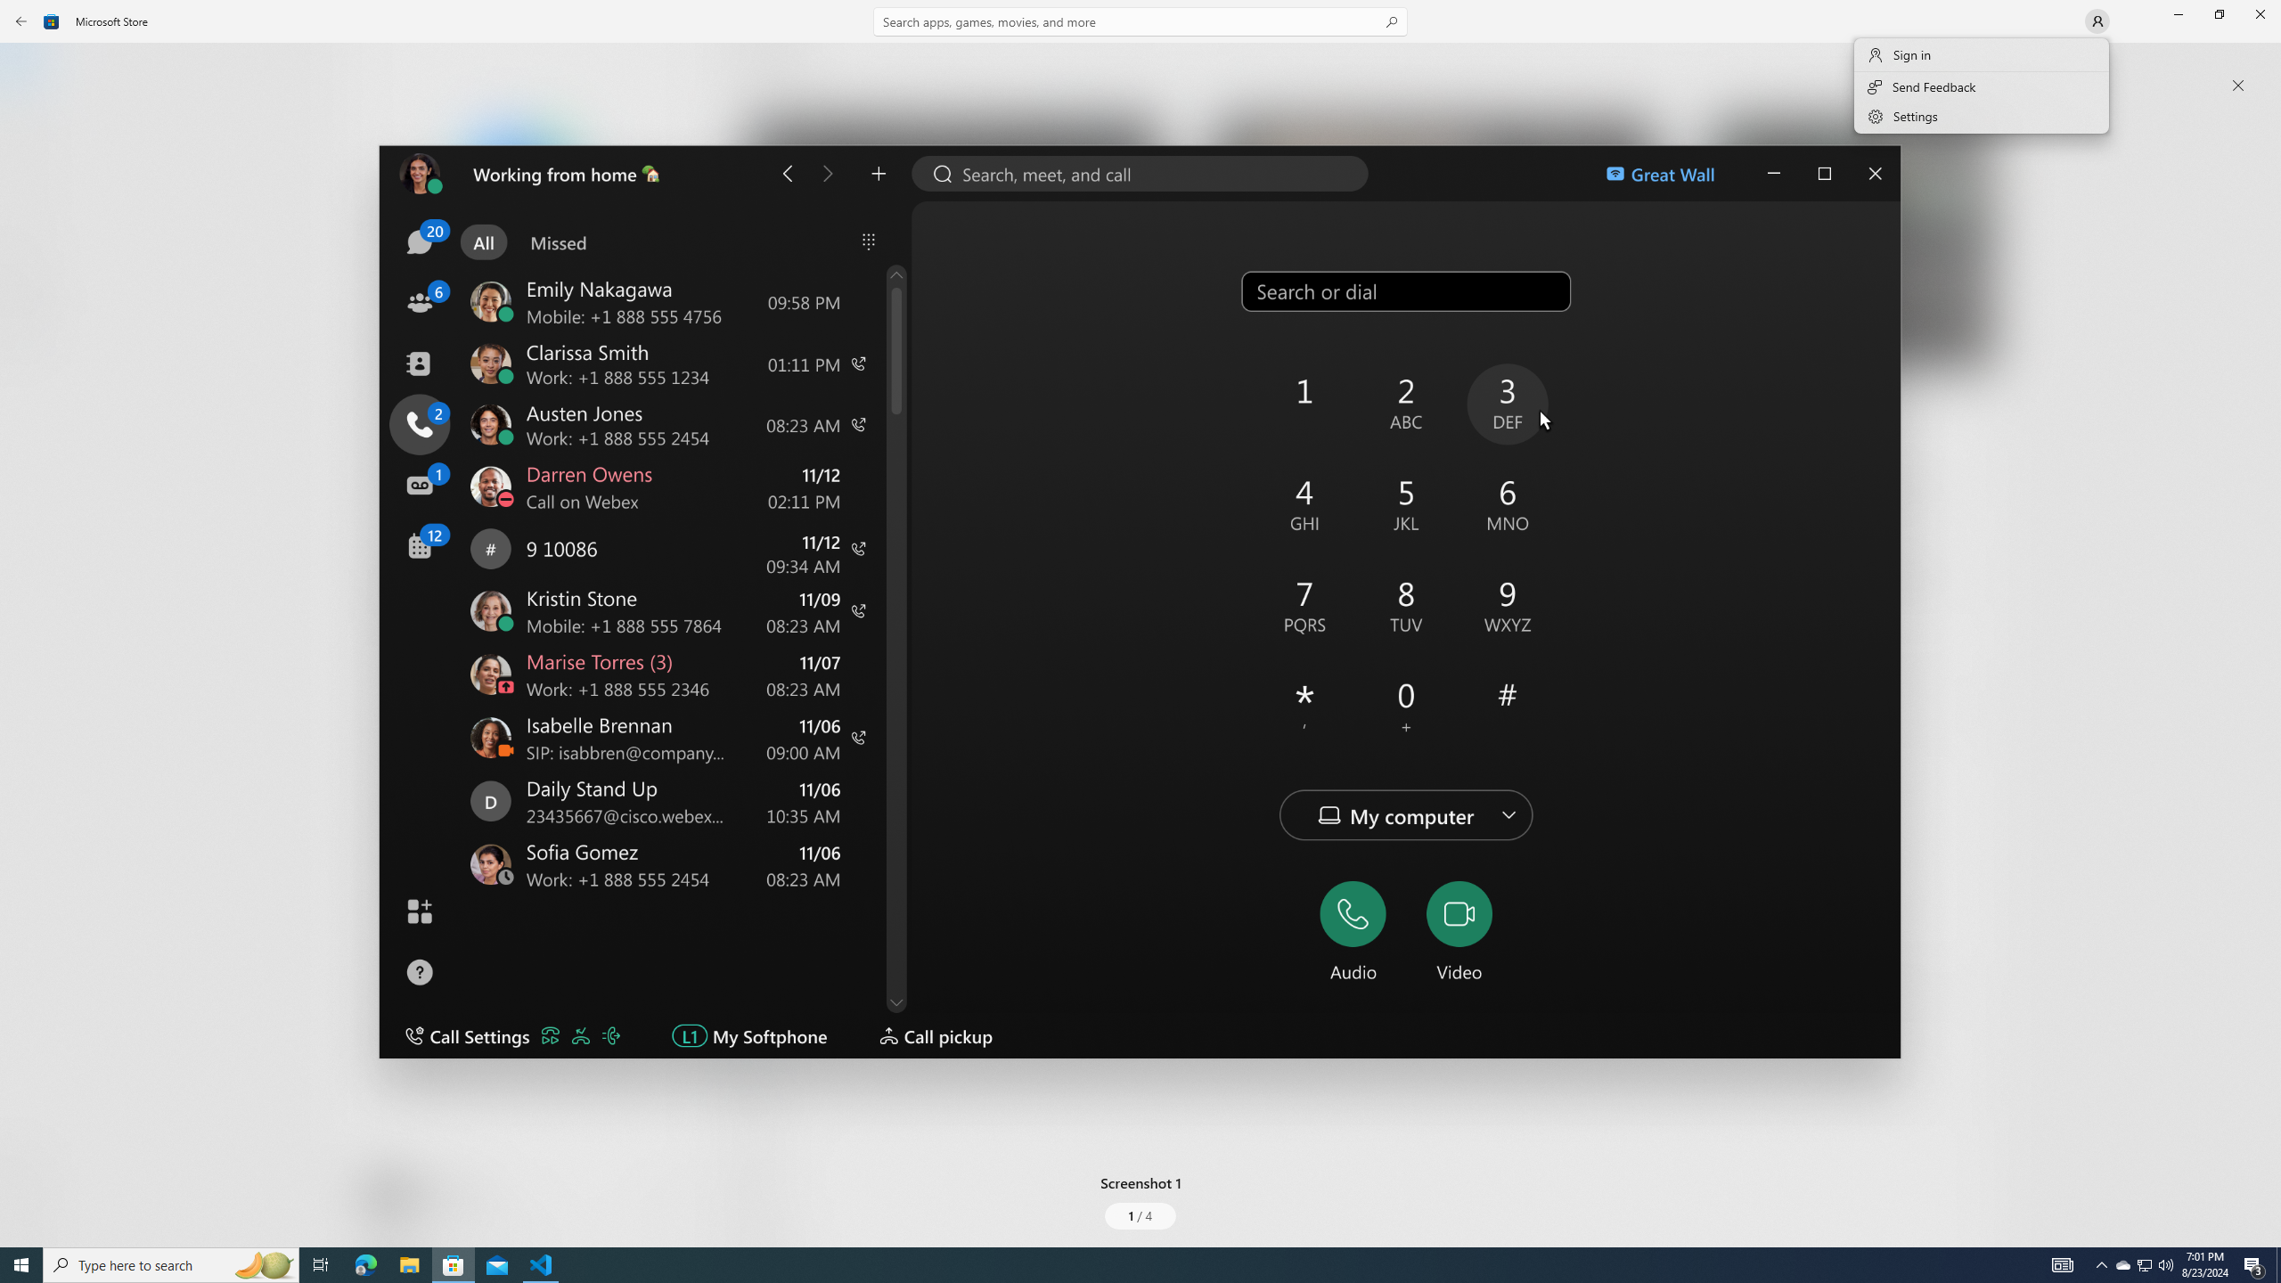 The height and width of the screenshot is (1283, 2281). What do you see at coordinates (482, 485) in the screenshot?
I see `3.4 stars. Click to skip to ratings and reviews` at bounding box center [482, 485].